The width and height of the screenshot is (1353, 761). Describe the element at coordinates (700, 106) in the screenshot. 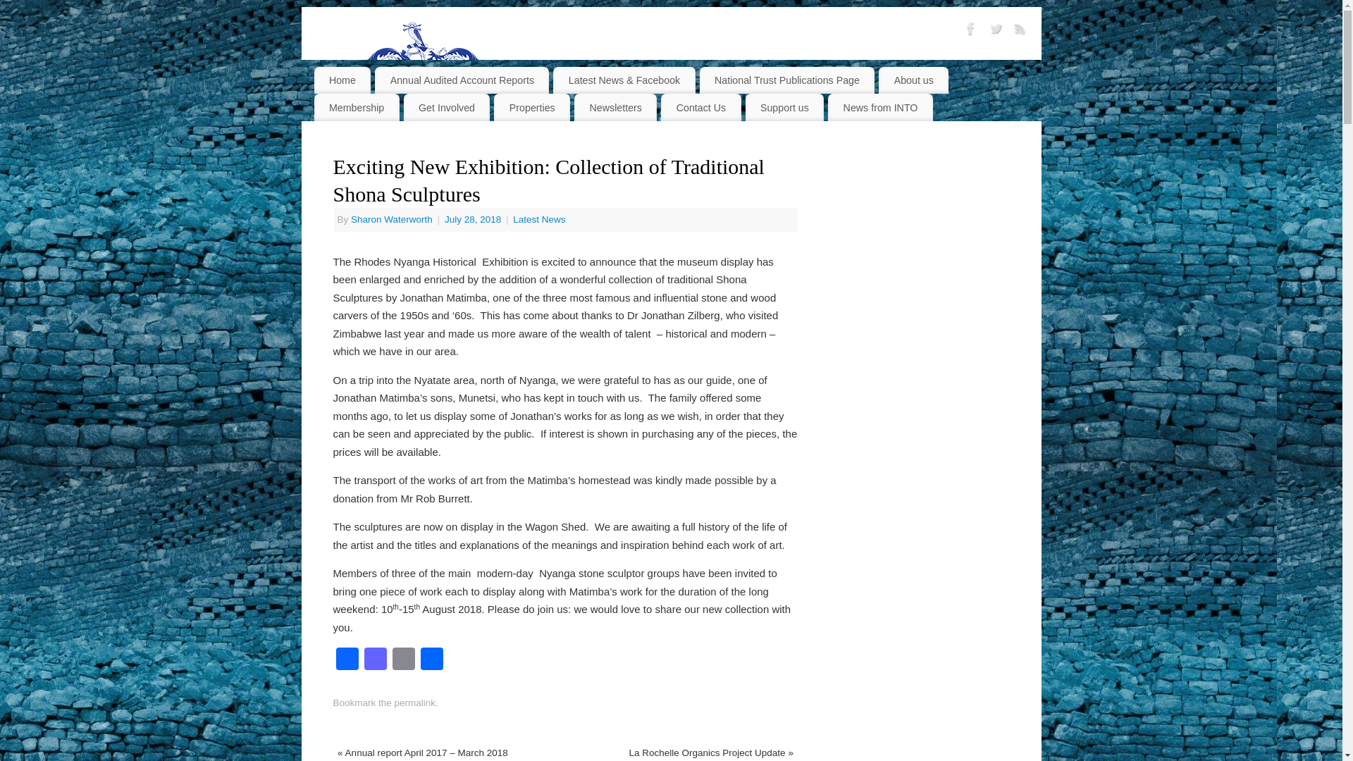

I see `Contact Us` at that location.